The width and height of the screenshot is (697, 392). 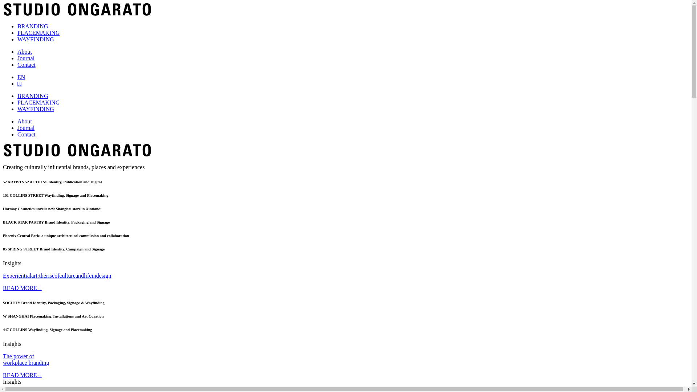 I want to click on BRANDING, so click(x=33, y=26).